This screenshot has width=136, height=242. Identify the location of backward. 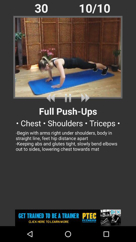
(51, 98).